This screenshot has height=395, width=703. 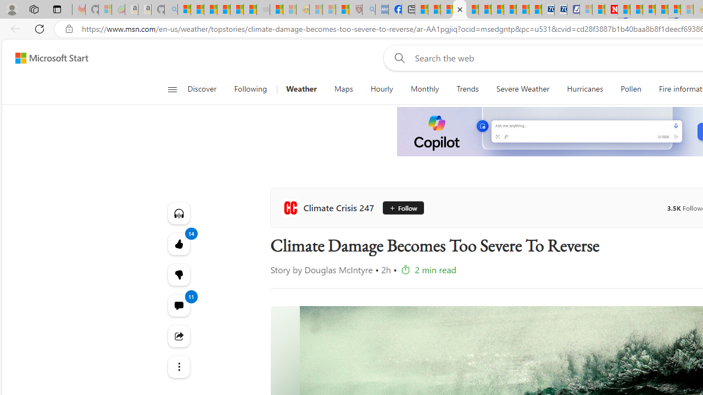 I want to click on Severe Weather, so click(x=523, y=89).